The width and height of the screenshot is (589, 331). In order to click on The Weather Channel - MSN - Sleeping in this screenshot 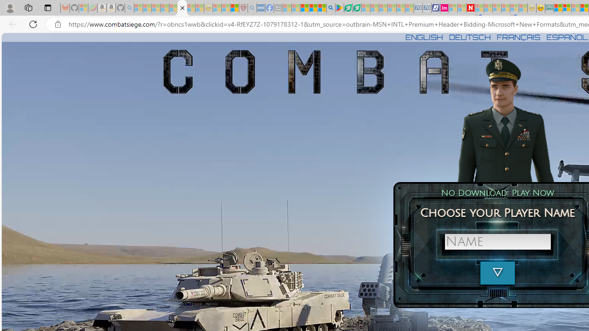, I will do `click(156, 8)`.